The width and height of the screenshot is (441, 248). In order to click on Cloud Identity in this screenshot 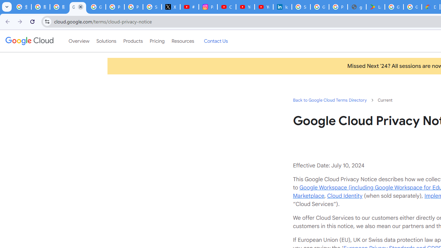, I will do `click(345, 196)`.